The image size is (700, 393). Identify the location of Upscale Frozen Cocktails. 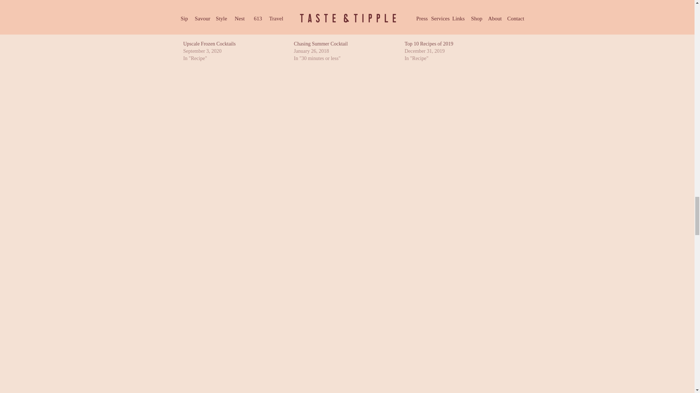
(234, 20).